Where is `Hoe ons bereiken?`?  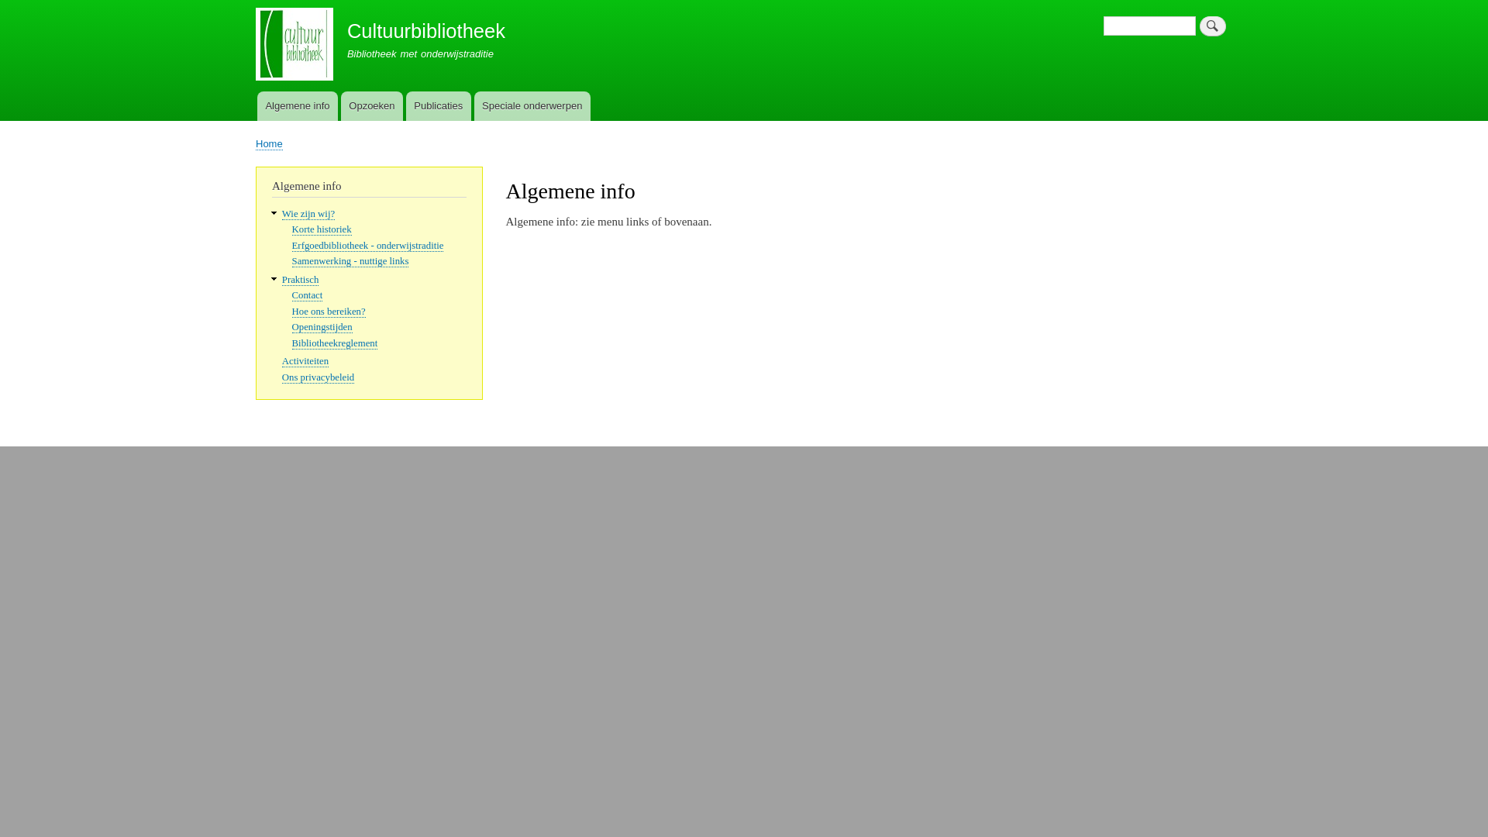
Hoe ons bereiken? is located at coordinates (329, 312).